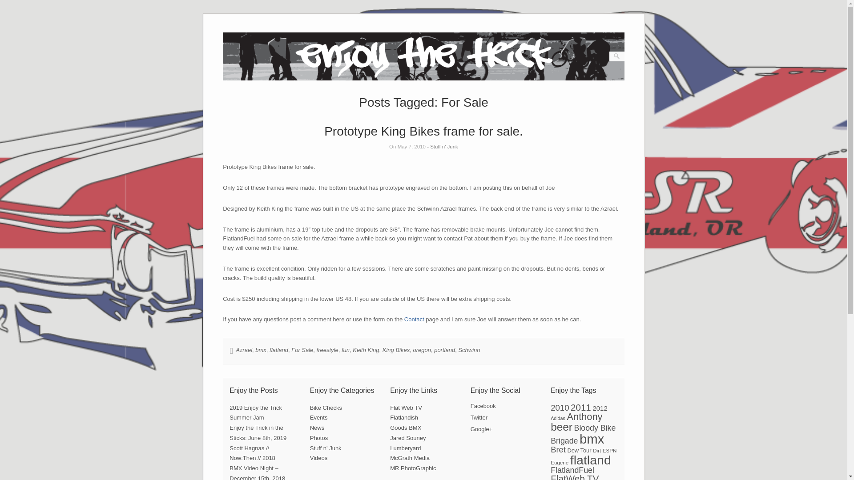 The width and height of the screenshot is (854, 480). What do you see at coordinates (12, 4) in the screenshot?
I see `Search` at bounding box center [12, 4].